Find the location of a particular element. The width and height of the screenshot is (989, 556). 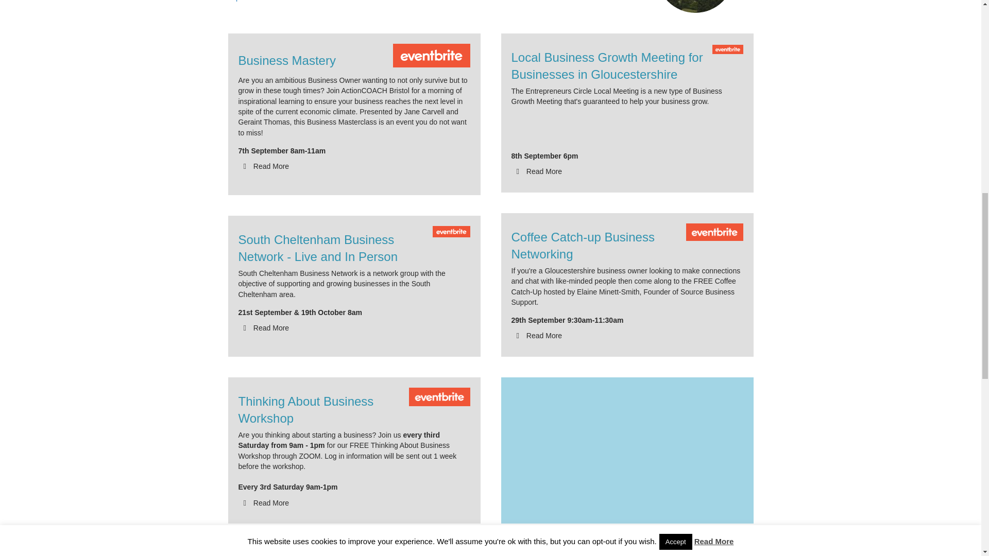

Read More is located at coordinates (266, 327).